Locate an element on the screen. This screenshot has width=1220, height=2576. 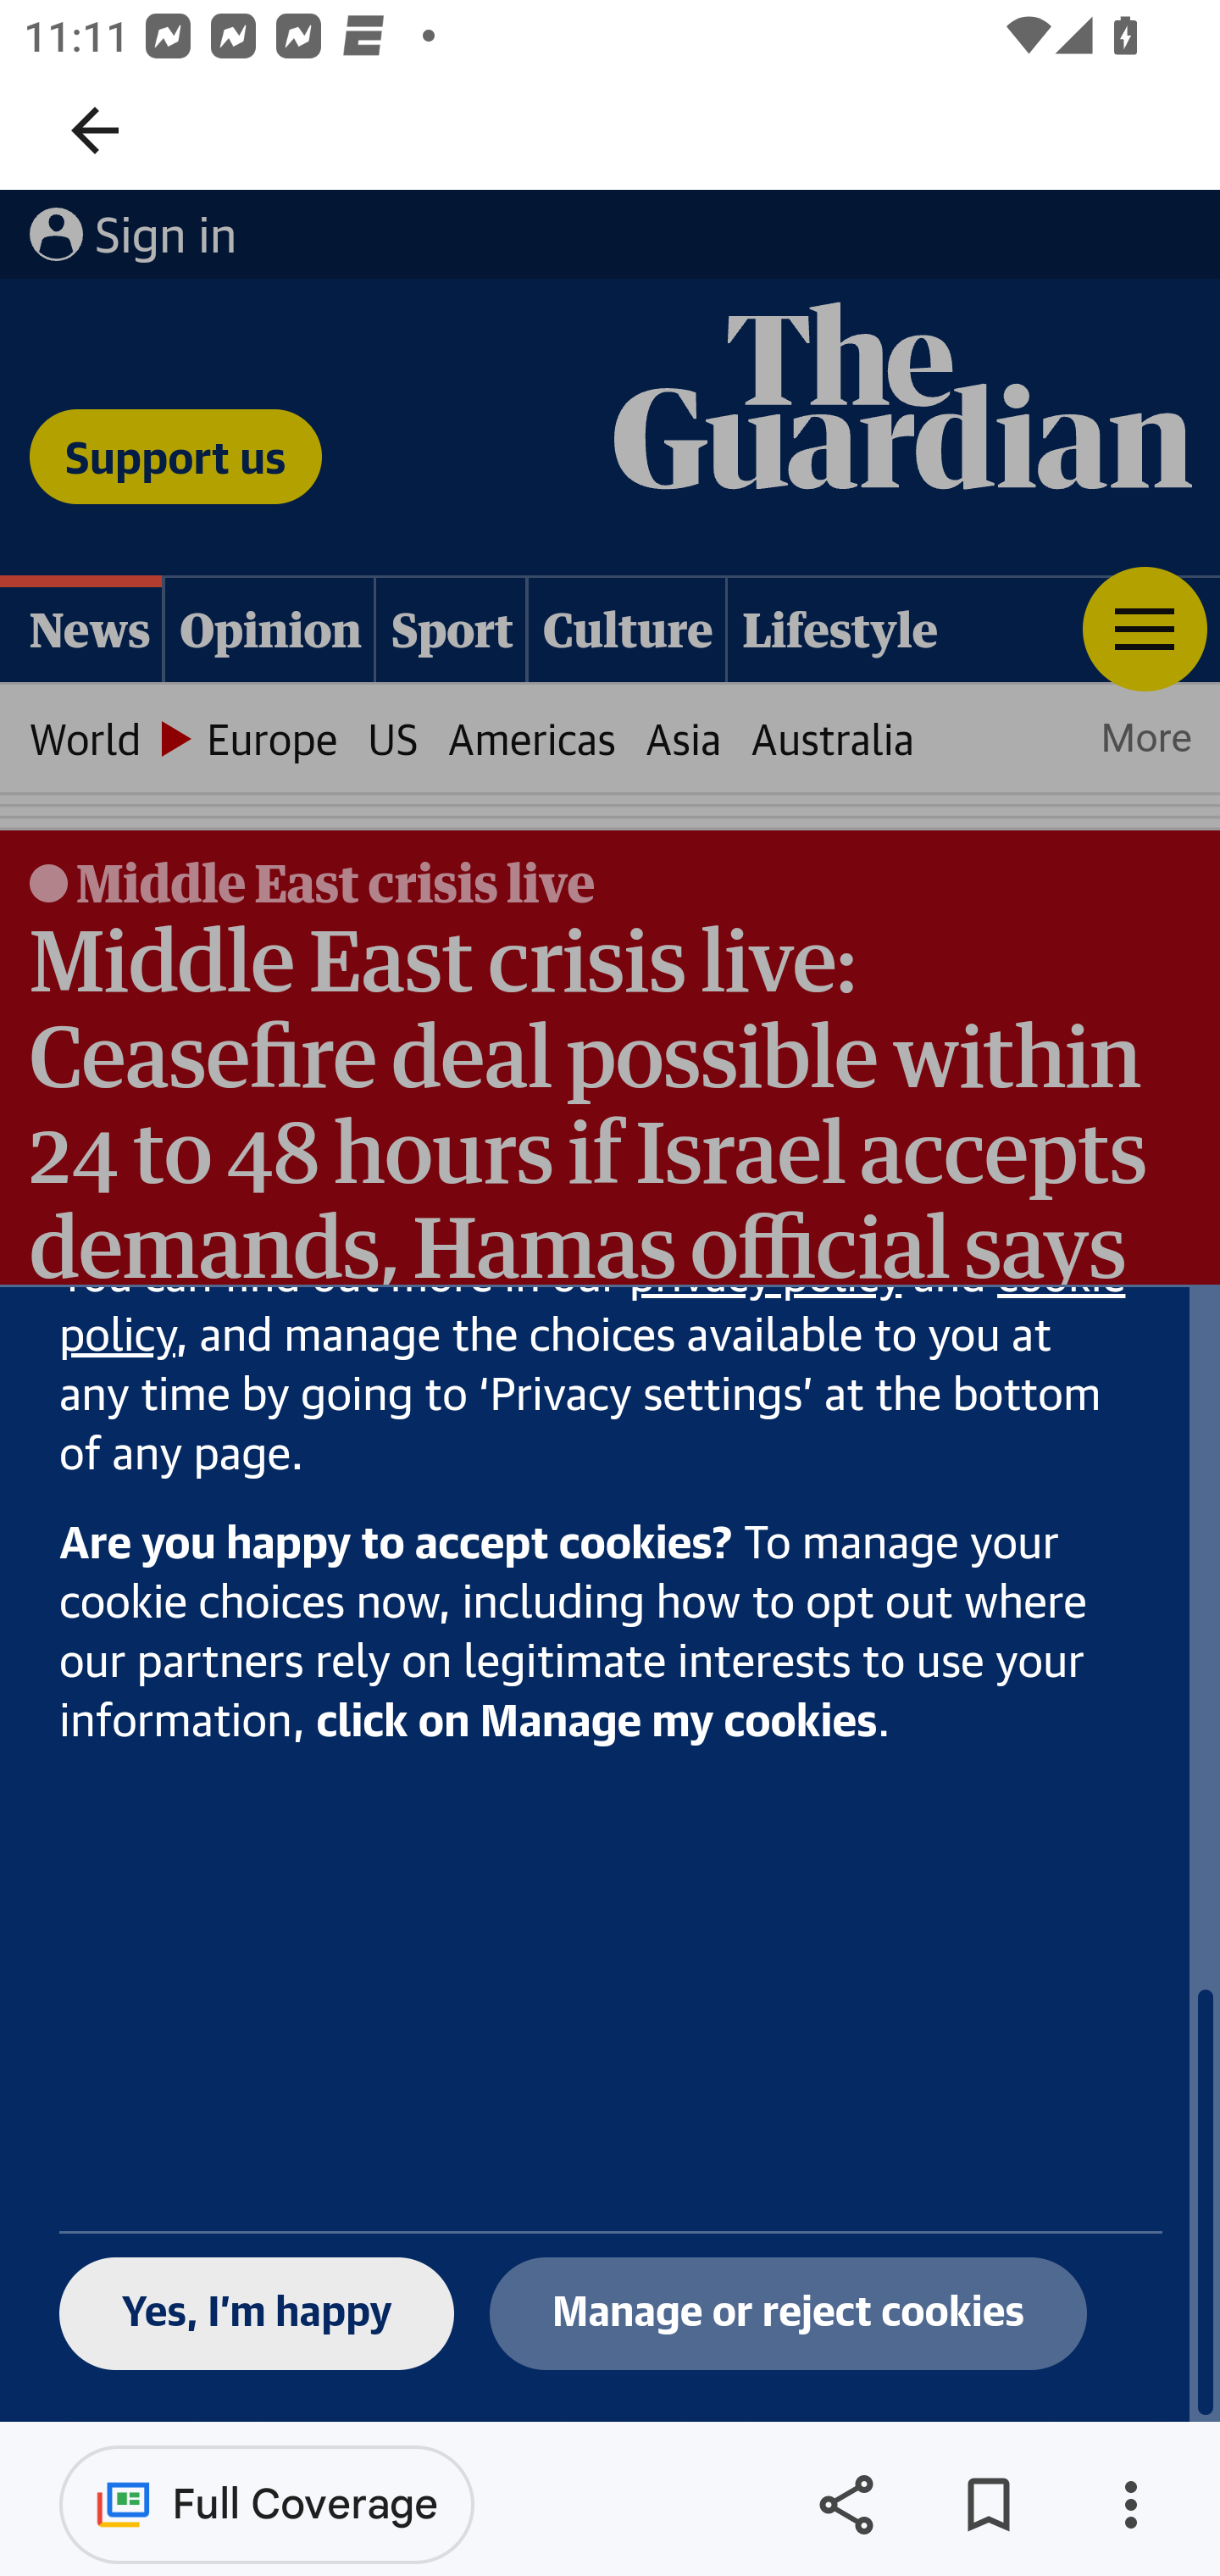
Full Coverage is located at coordinates (267, 2503).